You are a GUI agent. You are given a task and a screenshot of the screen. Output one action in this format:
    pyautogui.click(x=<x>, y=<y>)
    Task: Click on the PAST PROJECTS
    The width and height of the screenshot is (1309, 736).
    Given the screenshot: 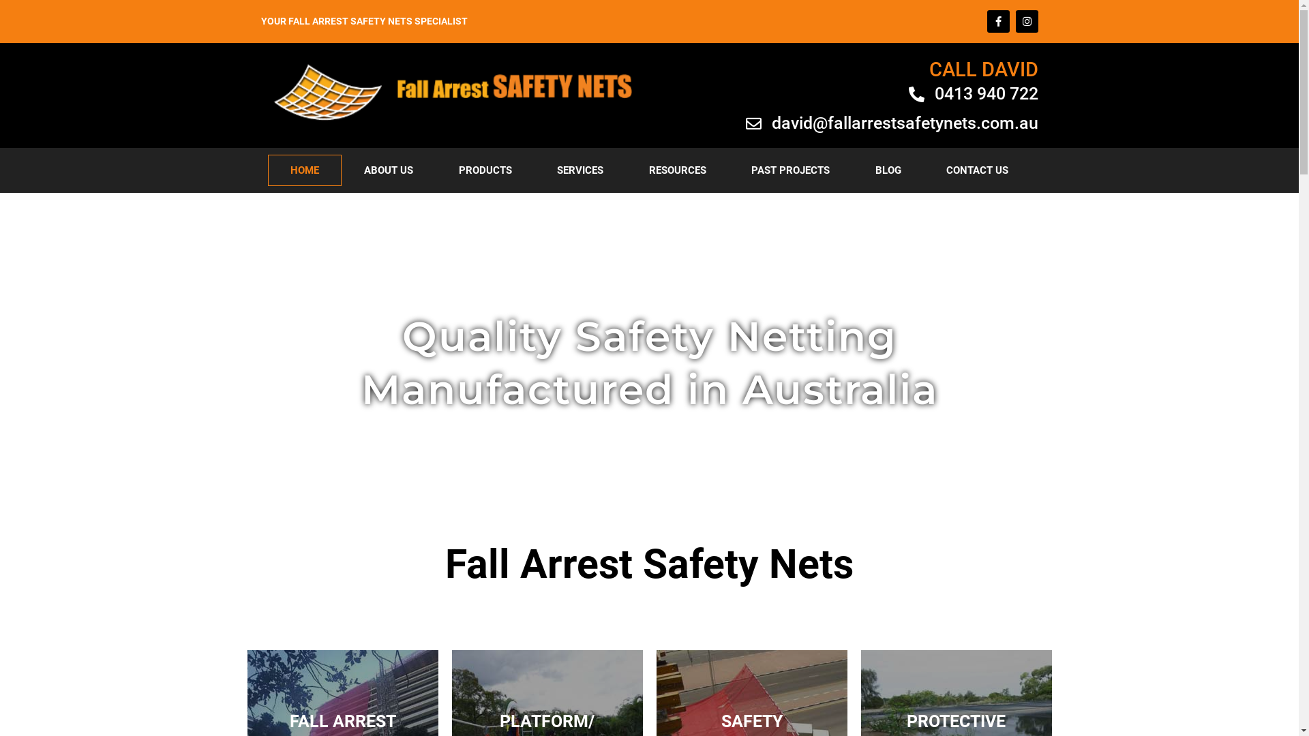 What is the action you would take?
    pyautogui.click(x=791, y=170)
    